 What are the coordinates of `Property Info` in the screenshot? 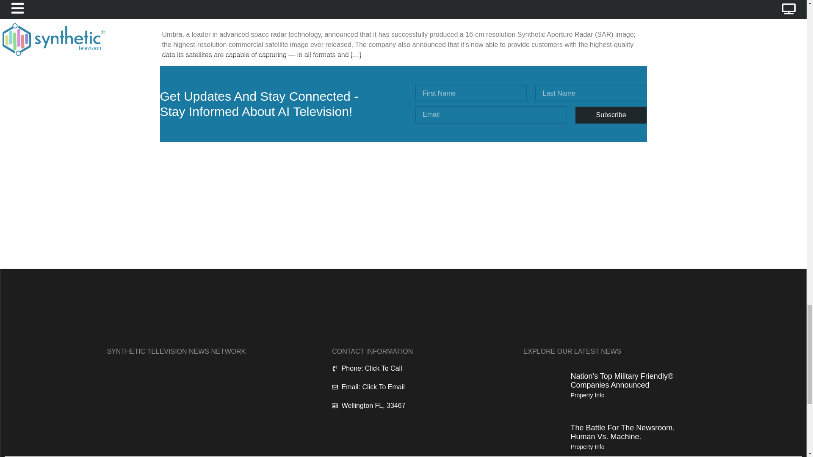 It's located at (587, 446).